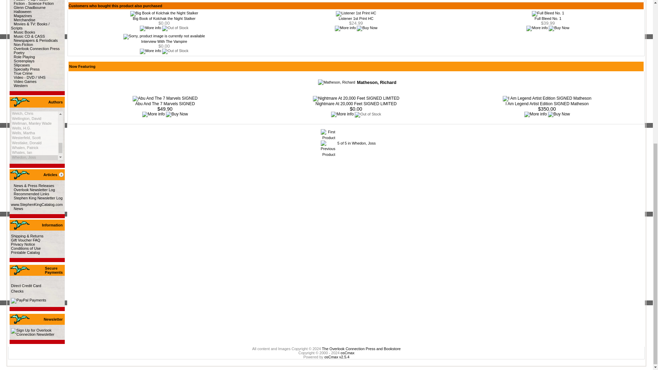 The image size is (658, 370). Describe the element at coordinates (175, 28) in the screenshot. I see ` Out of Stock ` at that location.